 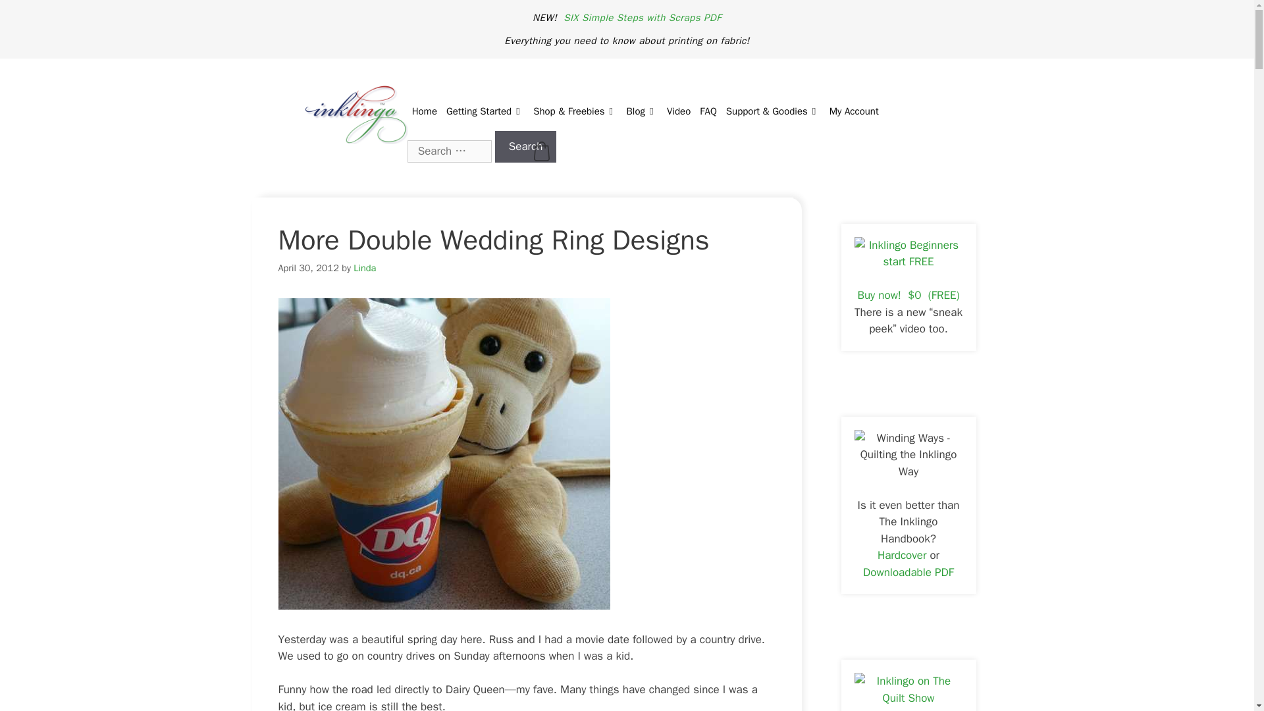 What do you see at coordinates (449, 150) in the screenshot?
I see `Search for:` at bounding box center [449, 150].